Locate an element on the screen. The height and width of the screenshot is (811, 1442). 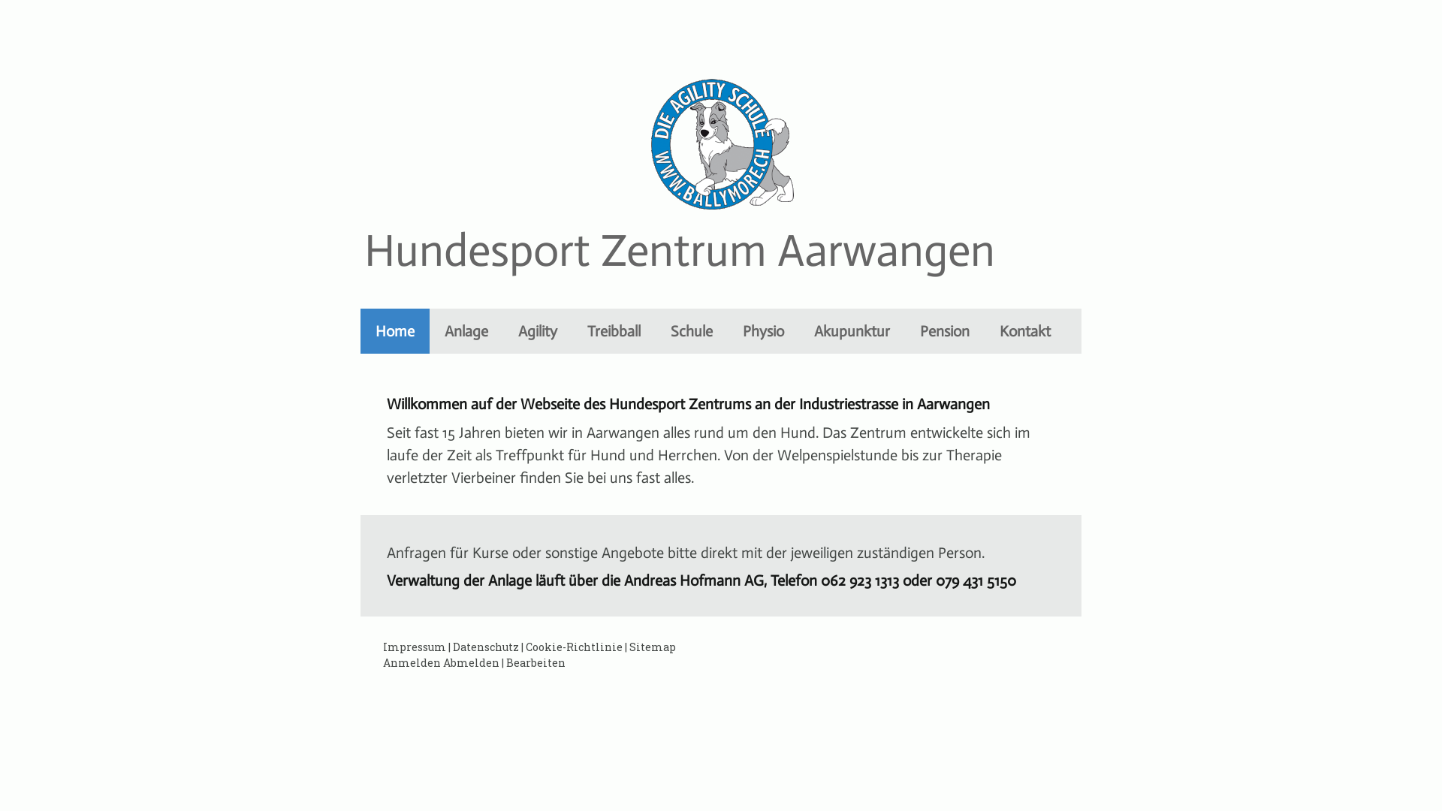
Kontakt is located at coordinates (1025, 331).